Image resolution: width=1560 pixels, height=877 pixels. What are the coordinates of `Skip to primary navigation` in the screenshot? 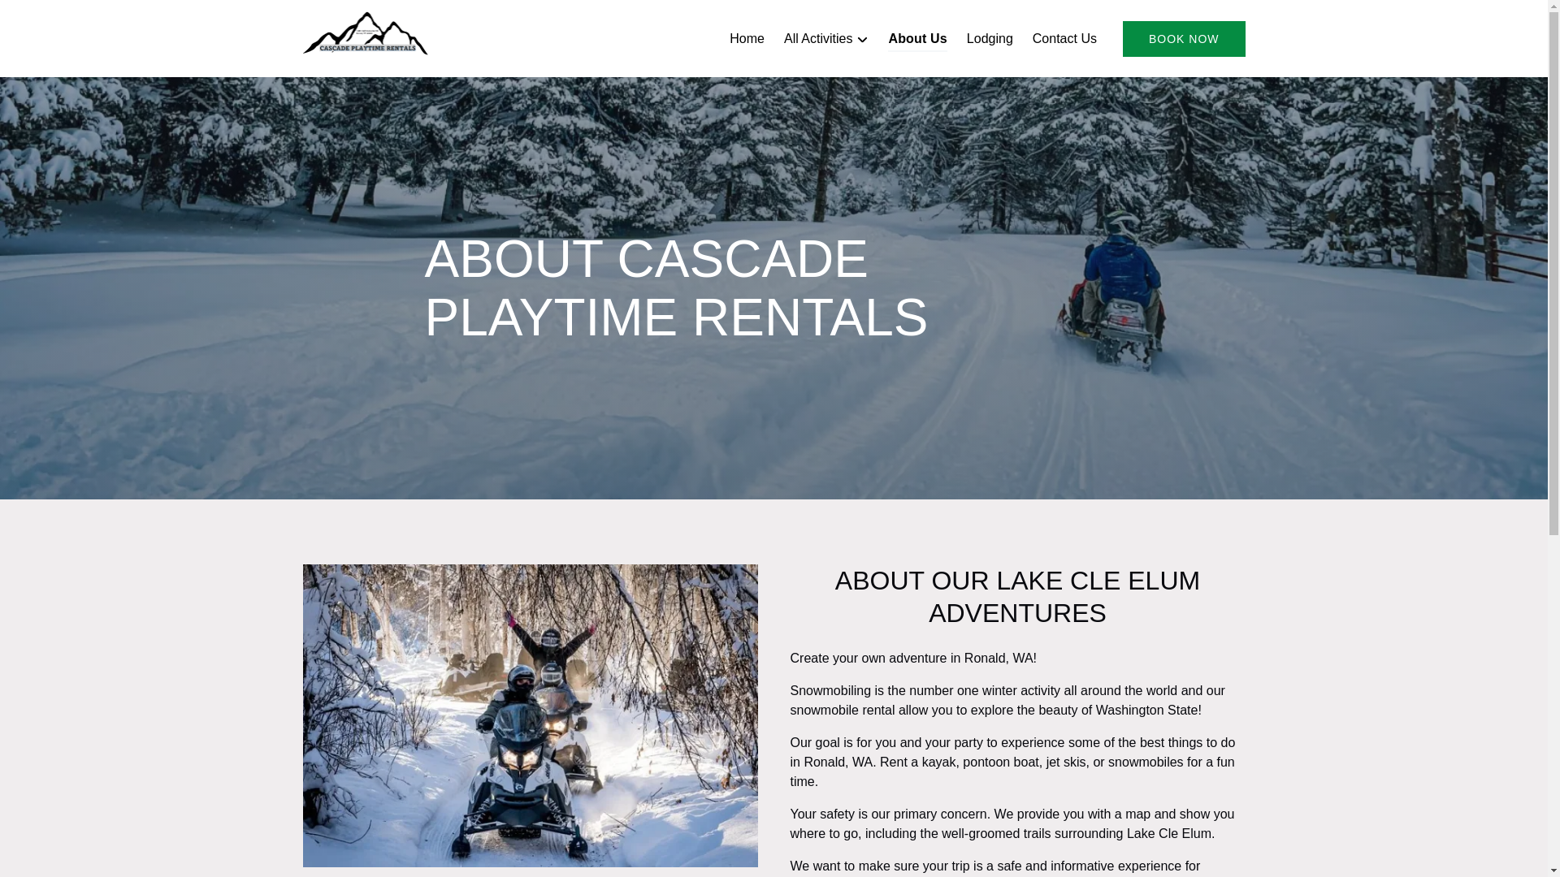 It's located at (82, 17).